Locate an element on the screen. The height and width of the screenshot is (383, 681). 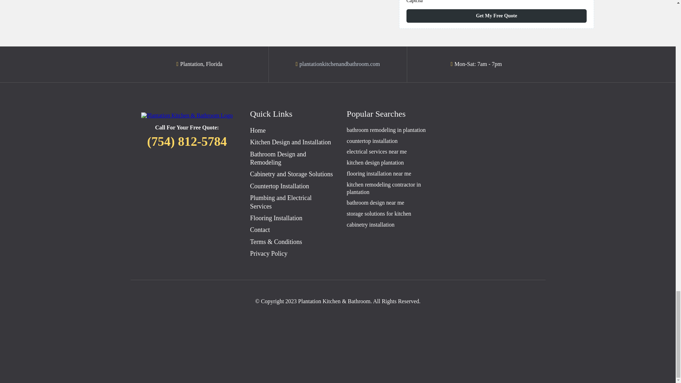
Home is located at coordinates (258, 131).